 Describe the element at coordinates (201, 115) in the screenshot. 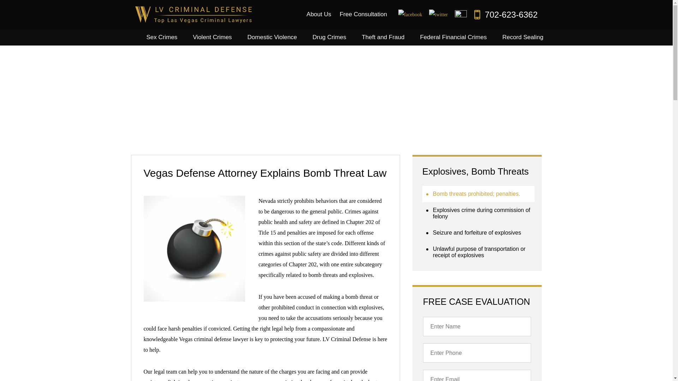

I see `Go to Nevada Criminal Process.` at that location.